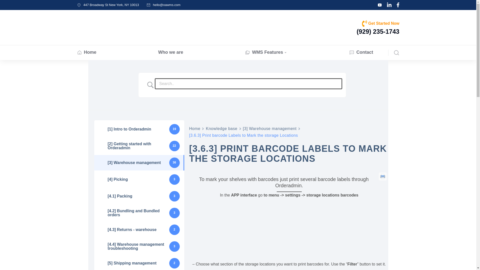 This screenshot has width=480, height=270. Describe the element at coordinates (86, 52) in the screenshot. I see `Home` at that location.